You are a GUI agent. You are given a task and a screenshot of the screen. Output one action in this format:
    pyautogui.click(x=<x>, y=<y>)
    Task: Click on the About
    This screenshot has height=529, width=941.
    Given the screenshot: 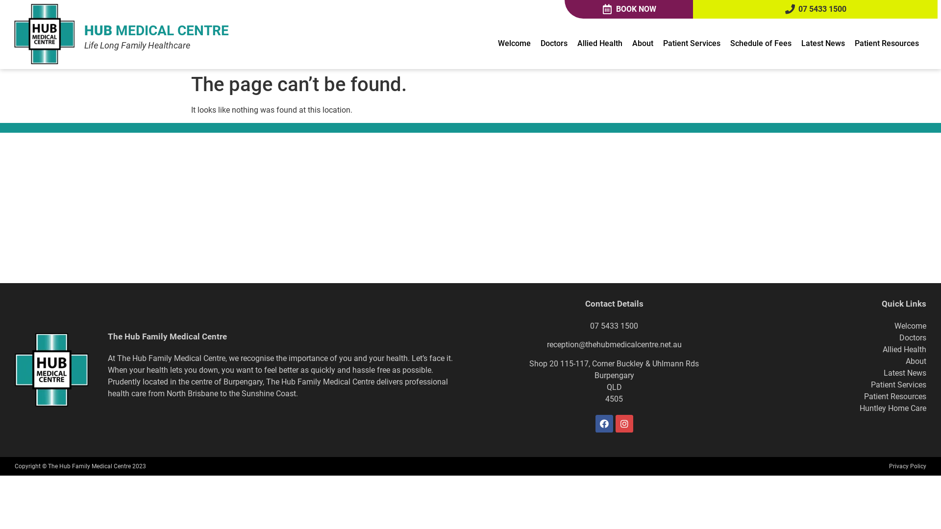 What is the action you would take?
    pyautogui.click(x=916, y=361)
    